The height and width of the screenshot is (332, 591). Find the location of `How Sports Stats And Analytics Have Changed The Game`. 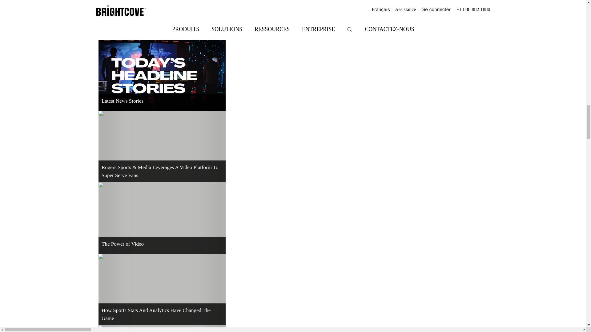

How Sports Stats And Analytics Have Changed The Game is located at coordinates (162, 290).